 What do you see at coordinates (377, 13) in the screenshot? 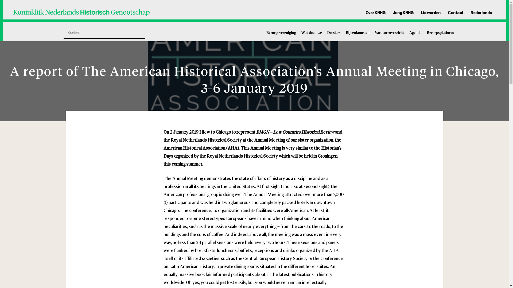
I see `Over KNHG` at bounding box center [377, 13].